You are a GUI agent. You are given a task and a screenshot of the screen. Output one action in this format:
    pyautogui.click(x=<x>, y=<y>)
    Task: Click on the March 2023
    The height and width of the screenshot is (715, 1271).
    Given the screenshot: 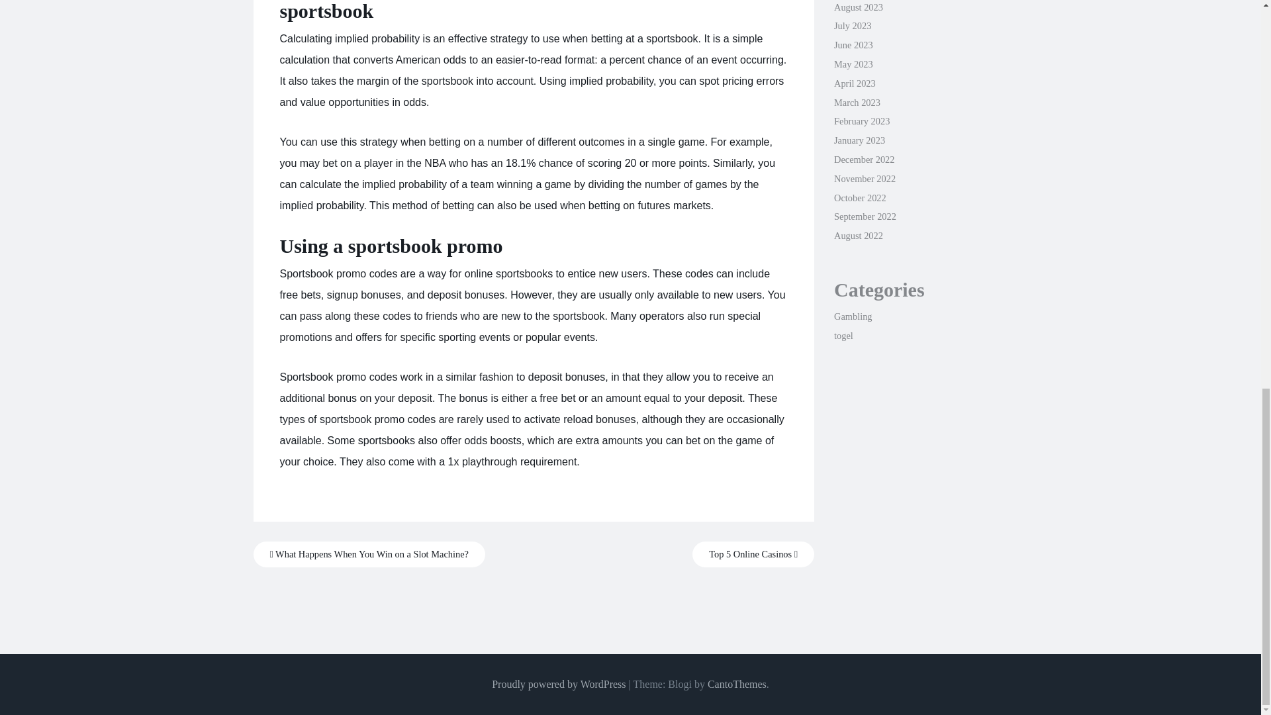 What is the action you would take?
    pyautogui.click(x=857, y=102)
    